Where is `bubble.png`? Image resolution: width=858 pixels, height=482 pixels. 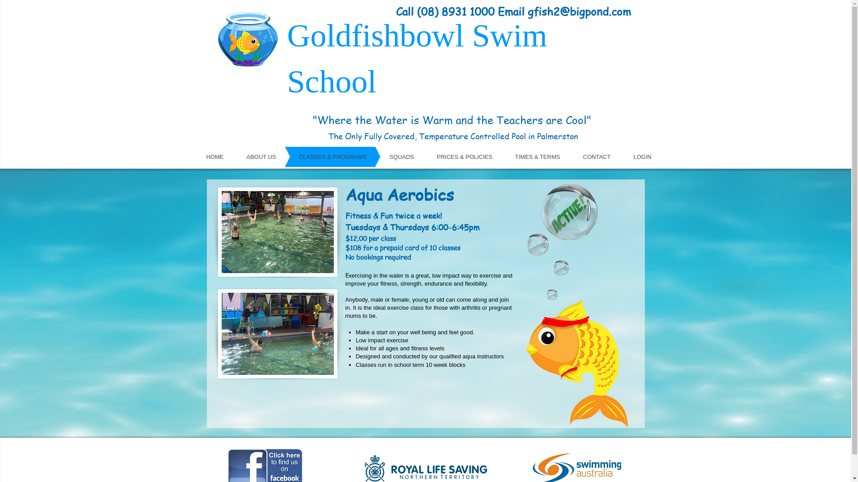
bubble.png is located at coordinates (538, 245).